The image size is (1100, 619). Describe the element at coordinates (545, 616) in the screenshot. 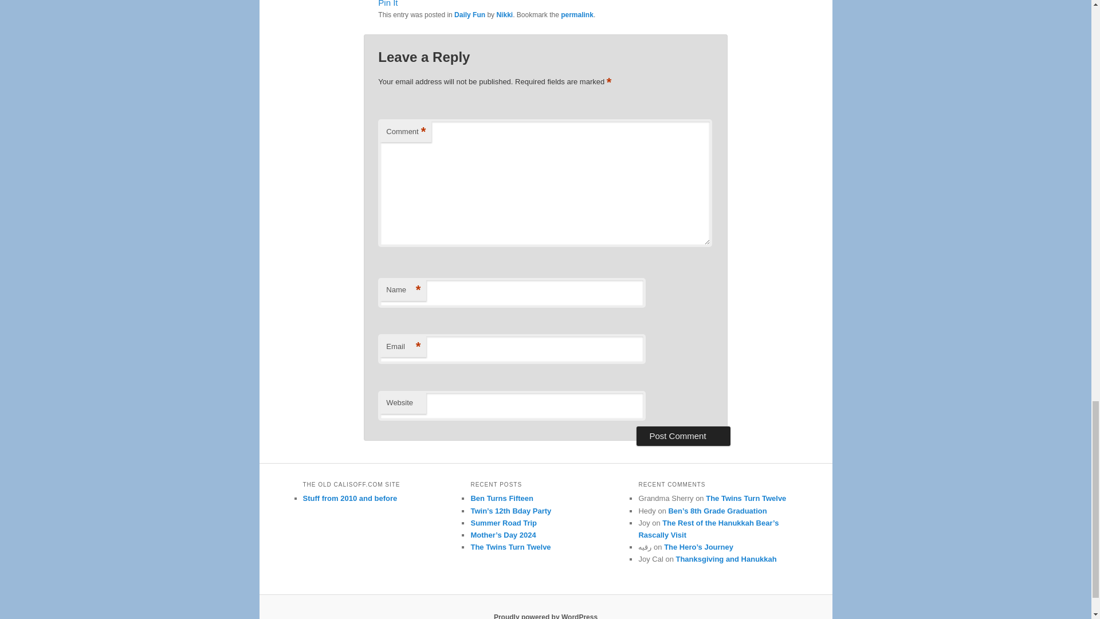

I see `Semantic Personal Publishing Platform` at that location.